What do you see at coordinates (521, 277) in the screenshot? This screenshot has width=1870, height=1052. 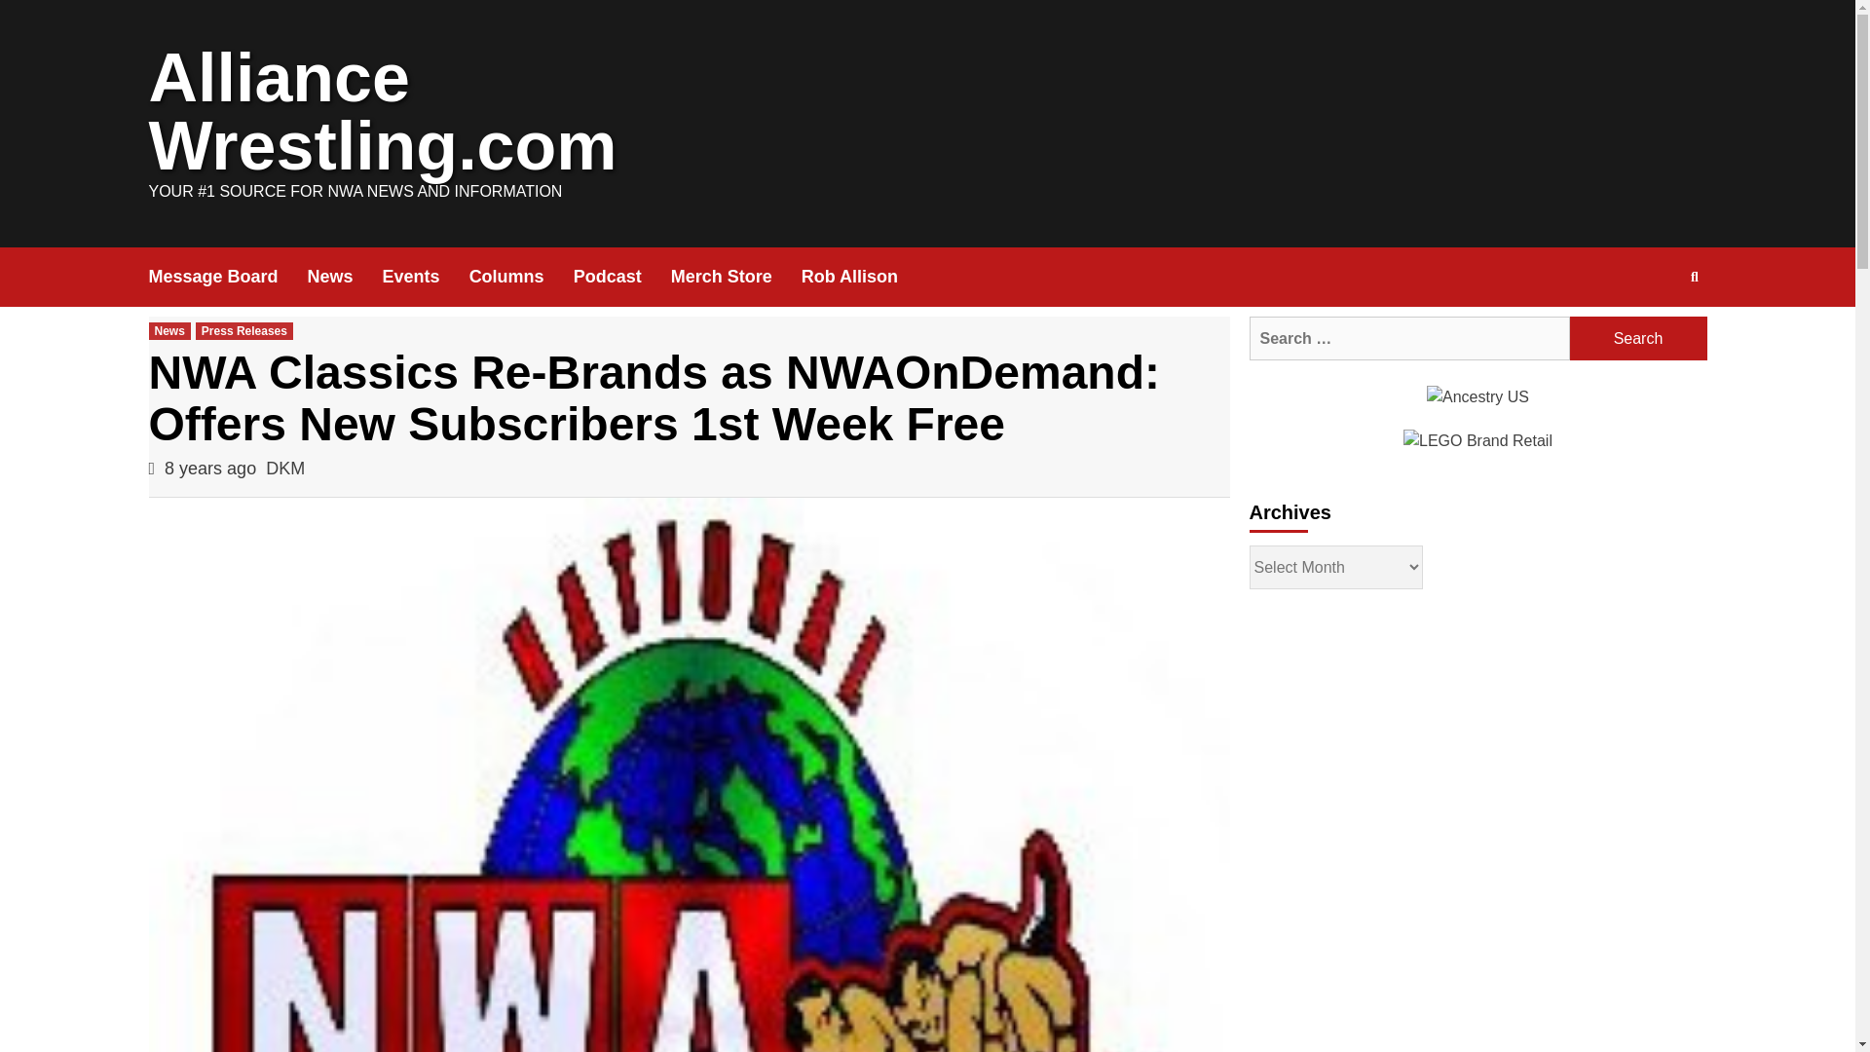 I see `Columns` at bounding box center [521, 277].